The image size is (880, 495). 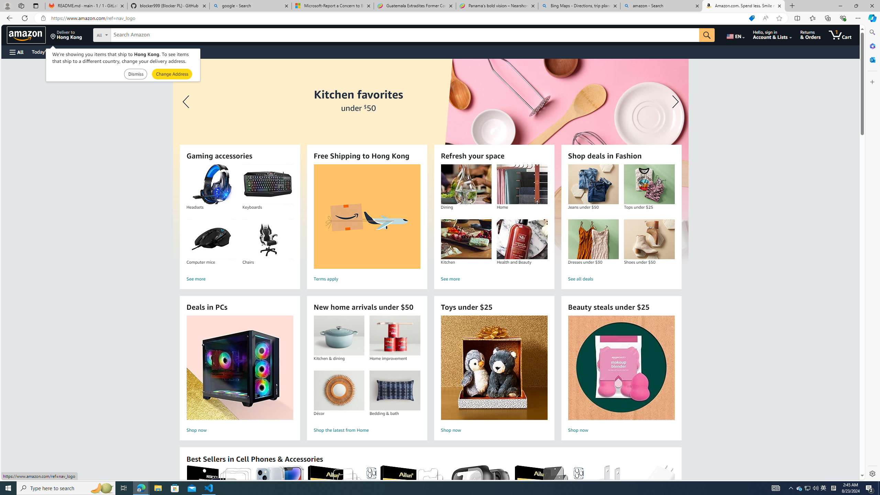 What do you see at coordinates (128, 34) in the screenshot?
I see `Search in` at bounding box center [128, 34].